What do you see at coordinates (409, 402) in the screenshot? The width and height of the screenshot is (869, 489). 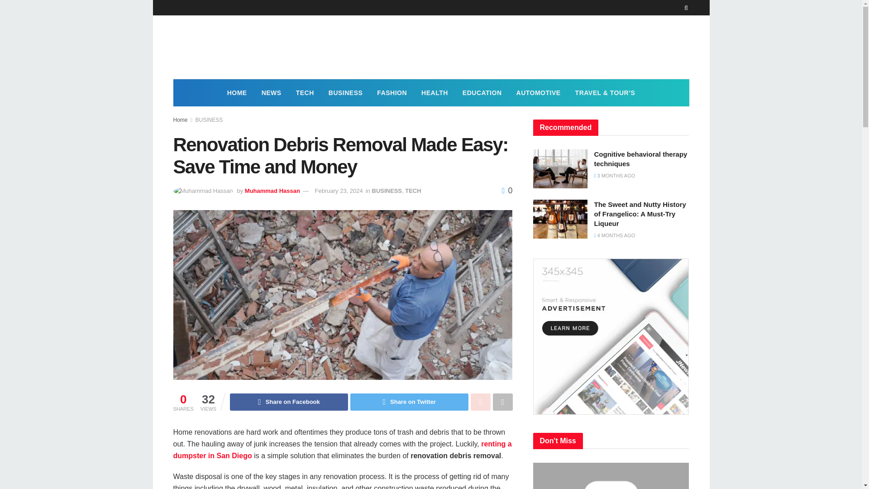 I see `Share on Twitter` at bounding box center [409, 402].